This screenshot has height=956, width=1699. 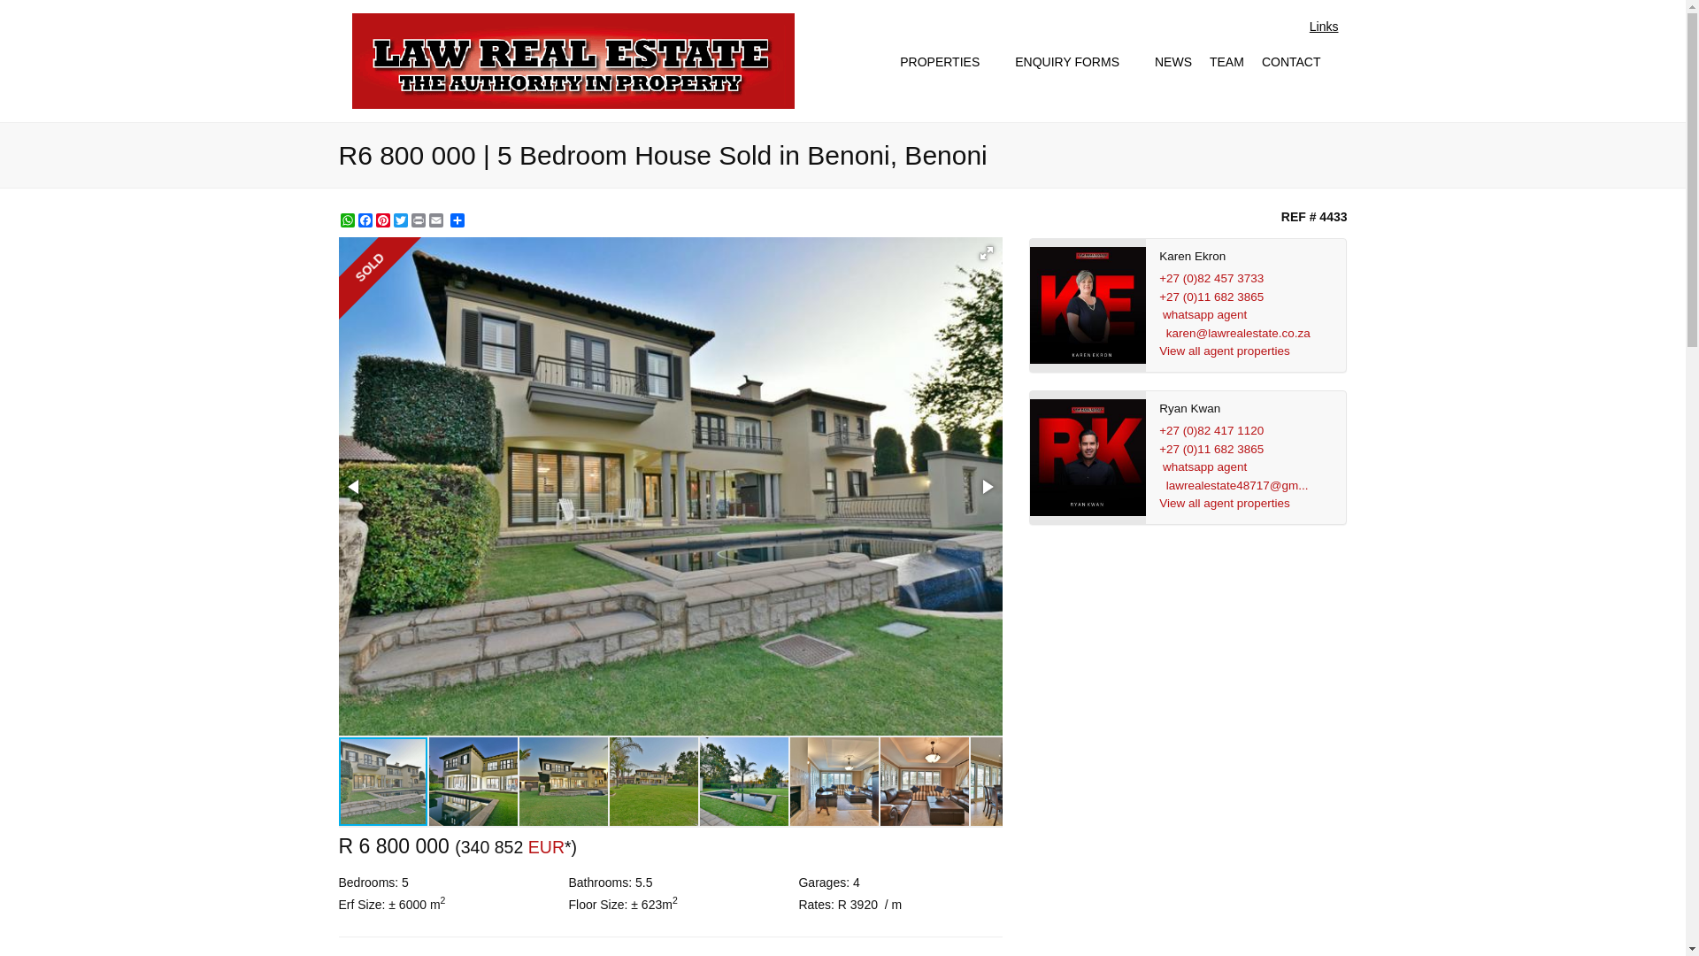 I want to click on NEWS, so click(x=1173, y=62).